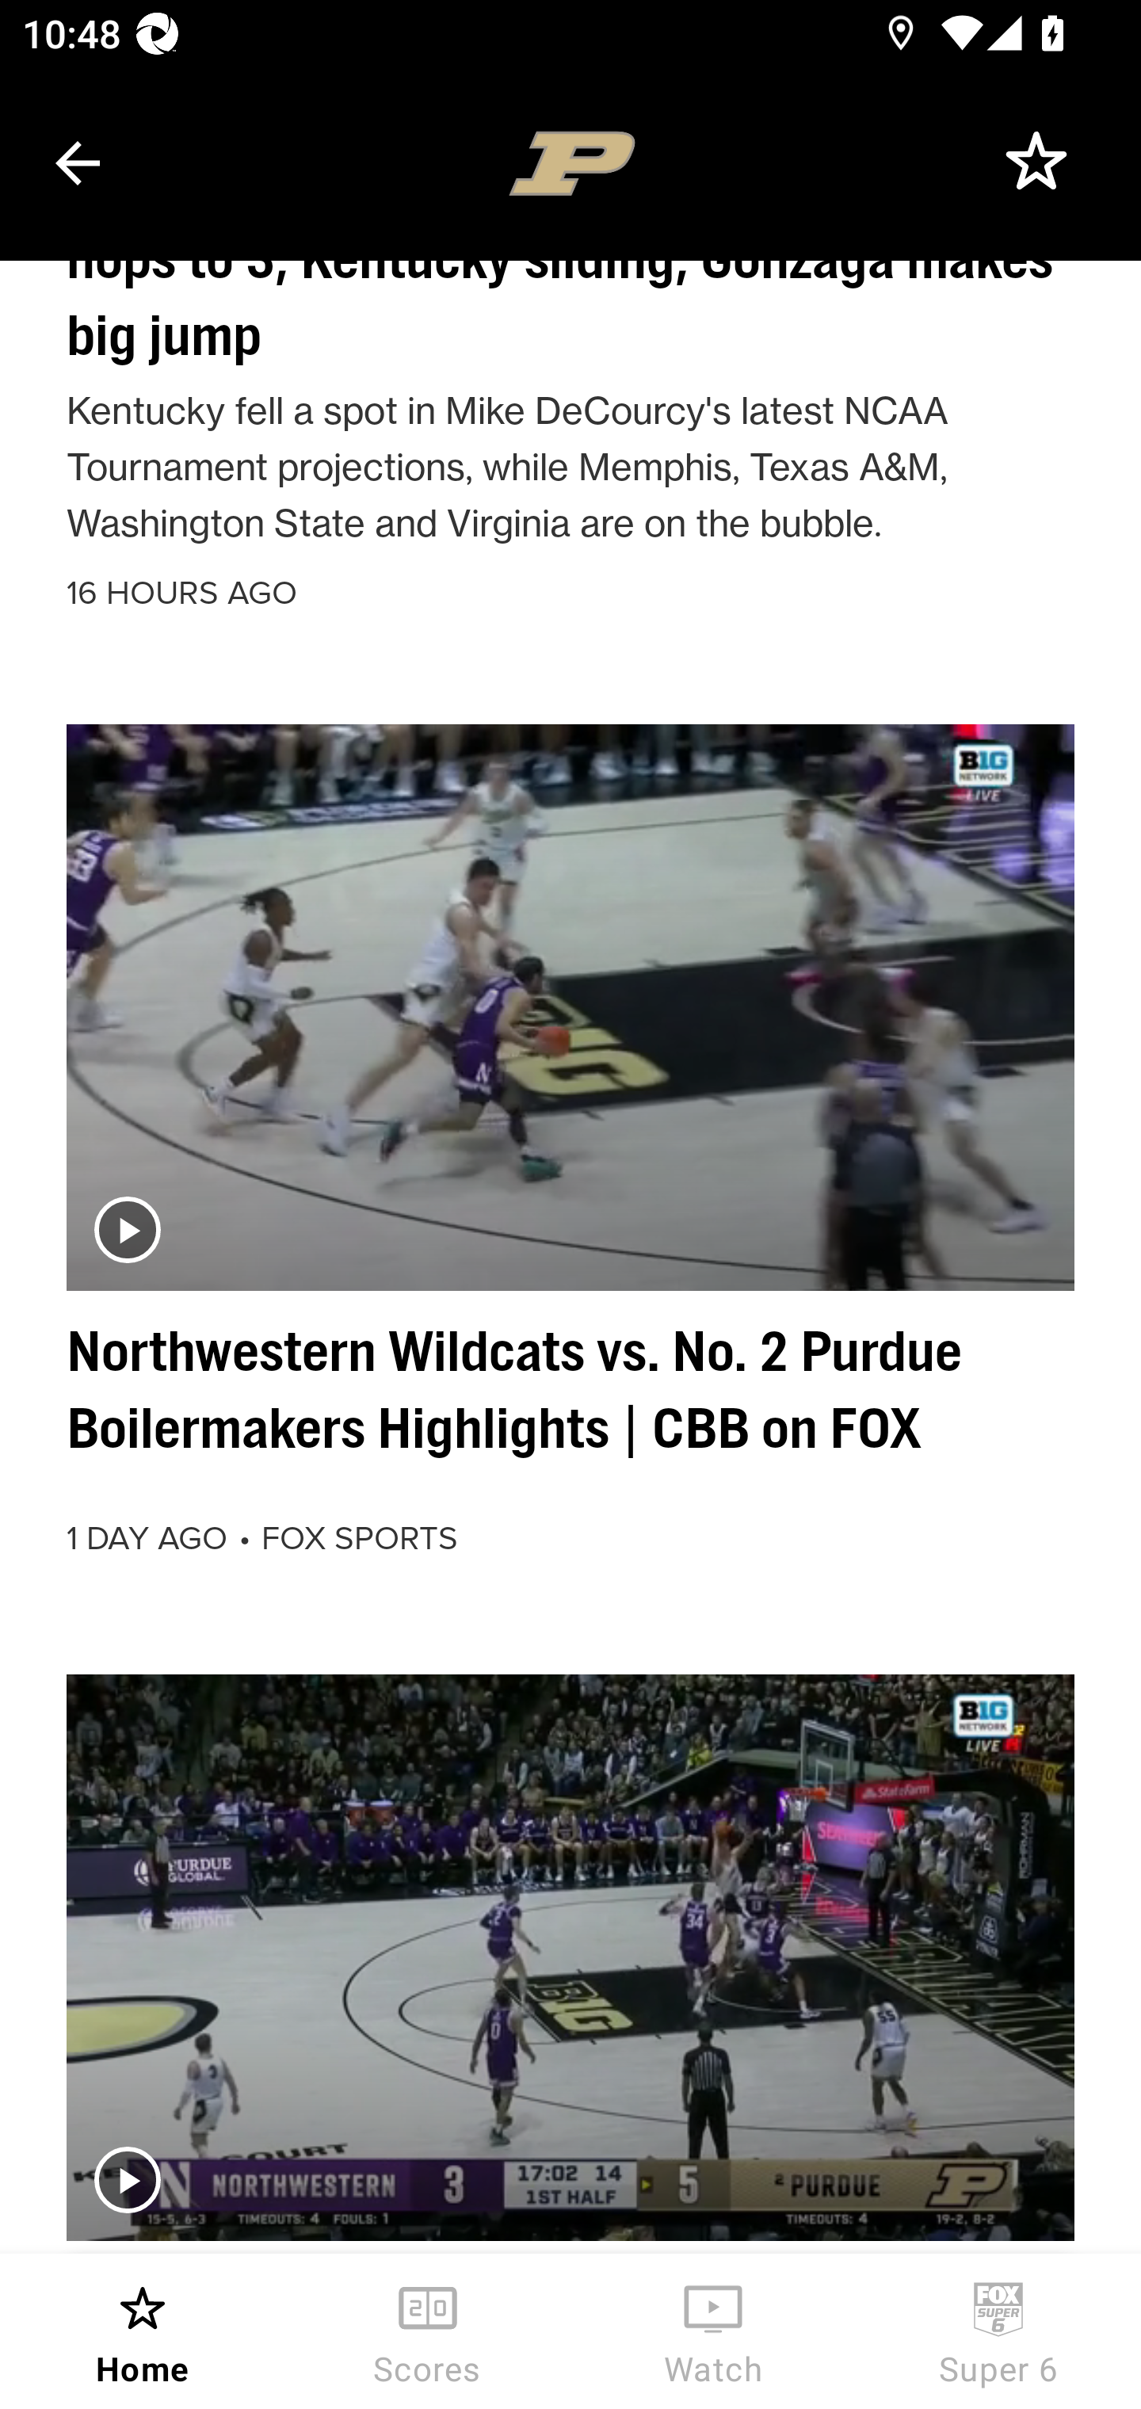 The width and height of the screenshot is (1141, 2409). I want to click on Watch, so click(713, 2331).